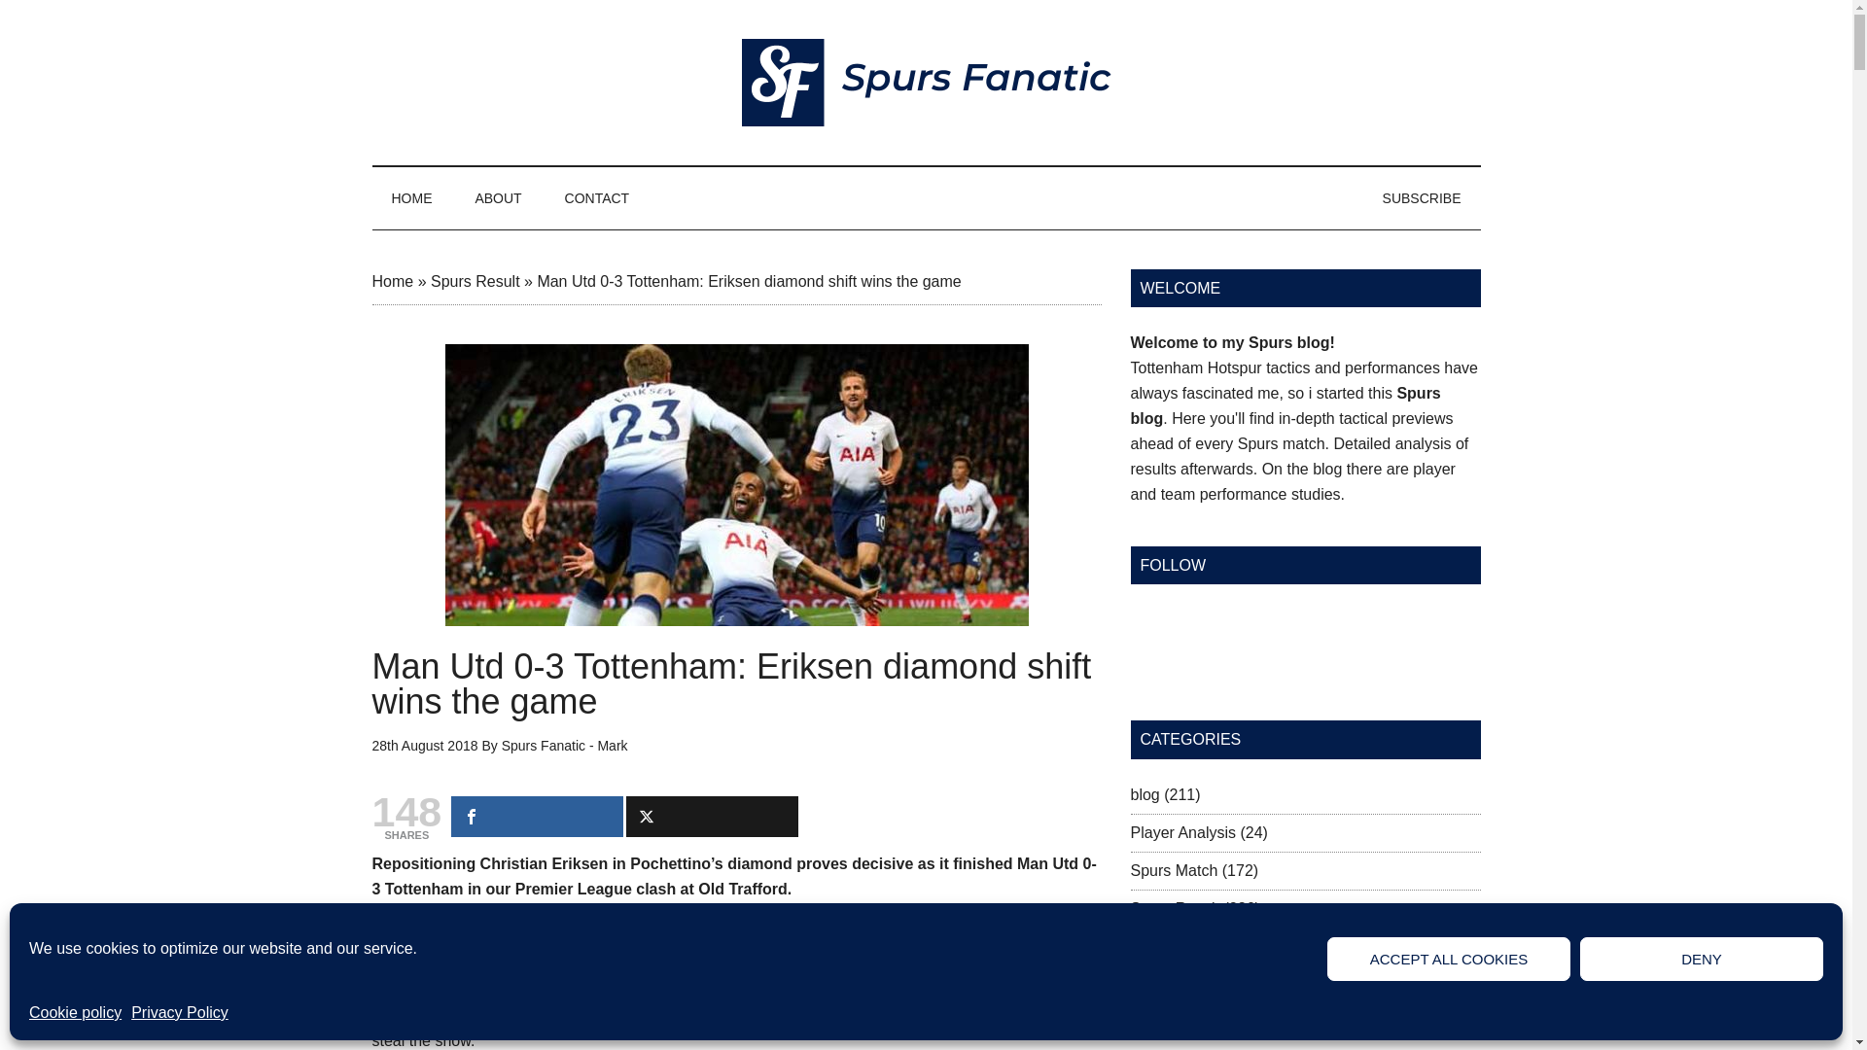 The image size is (1867, 1050). Describe the element at coordinates (498, 198) in the screenshot. I see `About` at that location.